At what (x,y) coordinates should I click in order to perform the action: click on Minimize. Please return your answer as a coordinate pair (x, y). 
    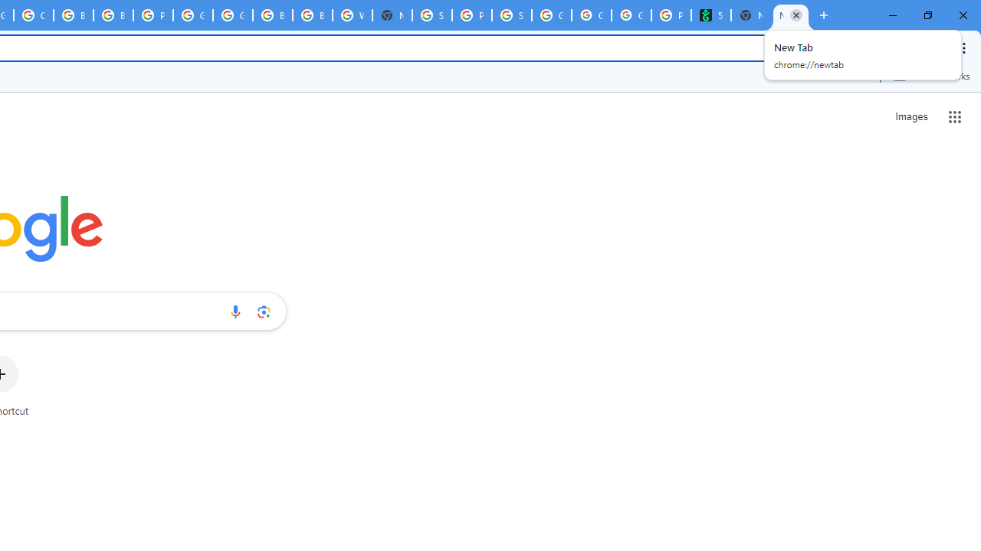
    Looking at the image, I should click on (893, 15).